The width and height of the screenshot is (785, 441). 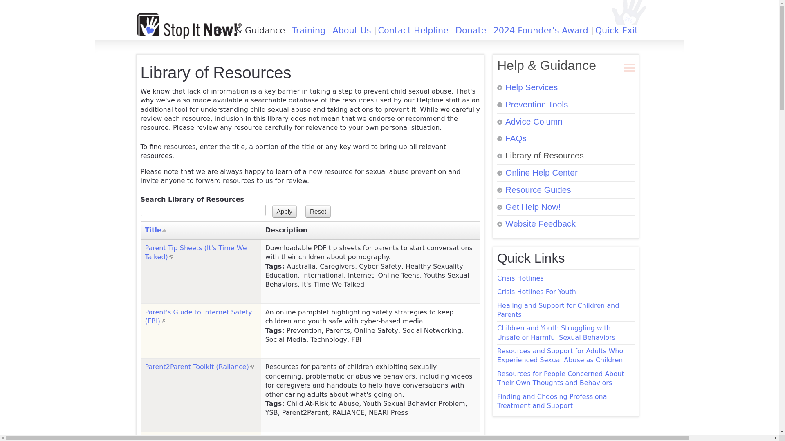 What do you see at coordinates (413, 31) in the screenshot?
I see `Contact Helpline` at bounding box center [413, 31].